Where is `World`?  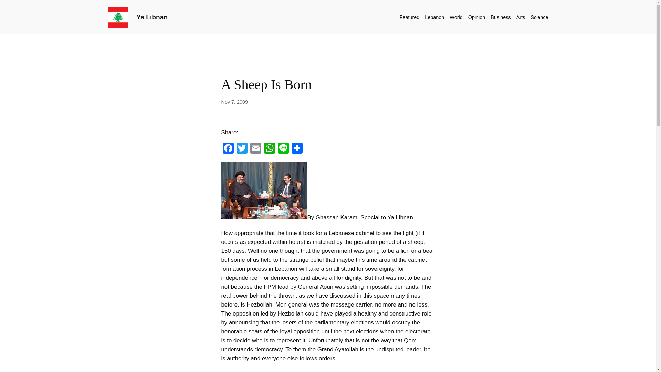
World is located at coordinates (456, 17).